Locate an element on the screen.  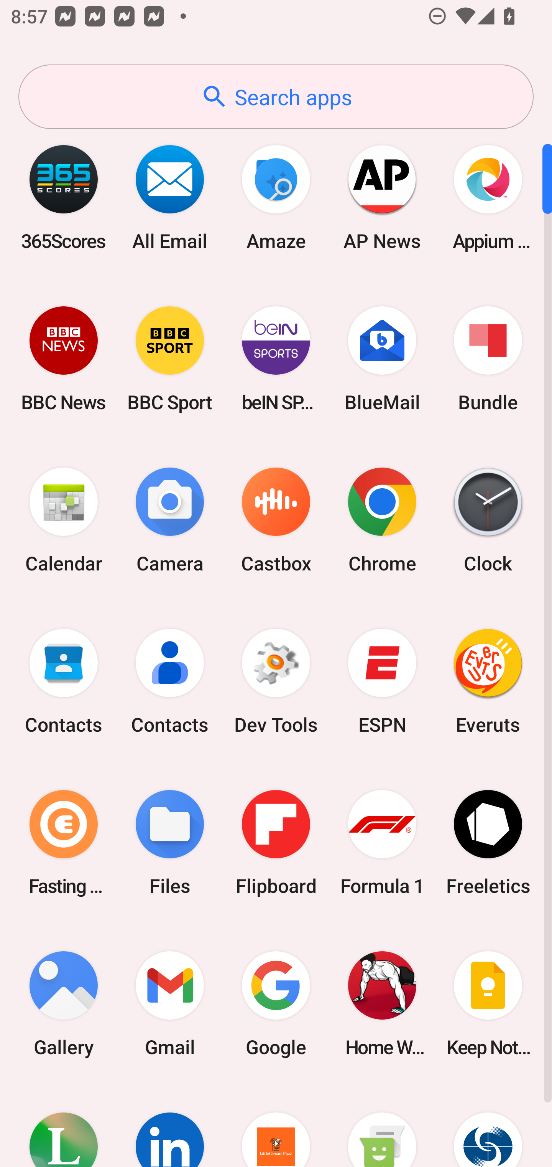
Keep Notes is located at coordinates (488, 1003).